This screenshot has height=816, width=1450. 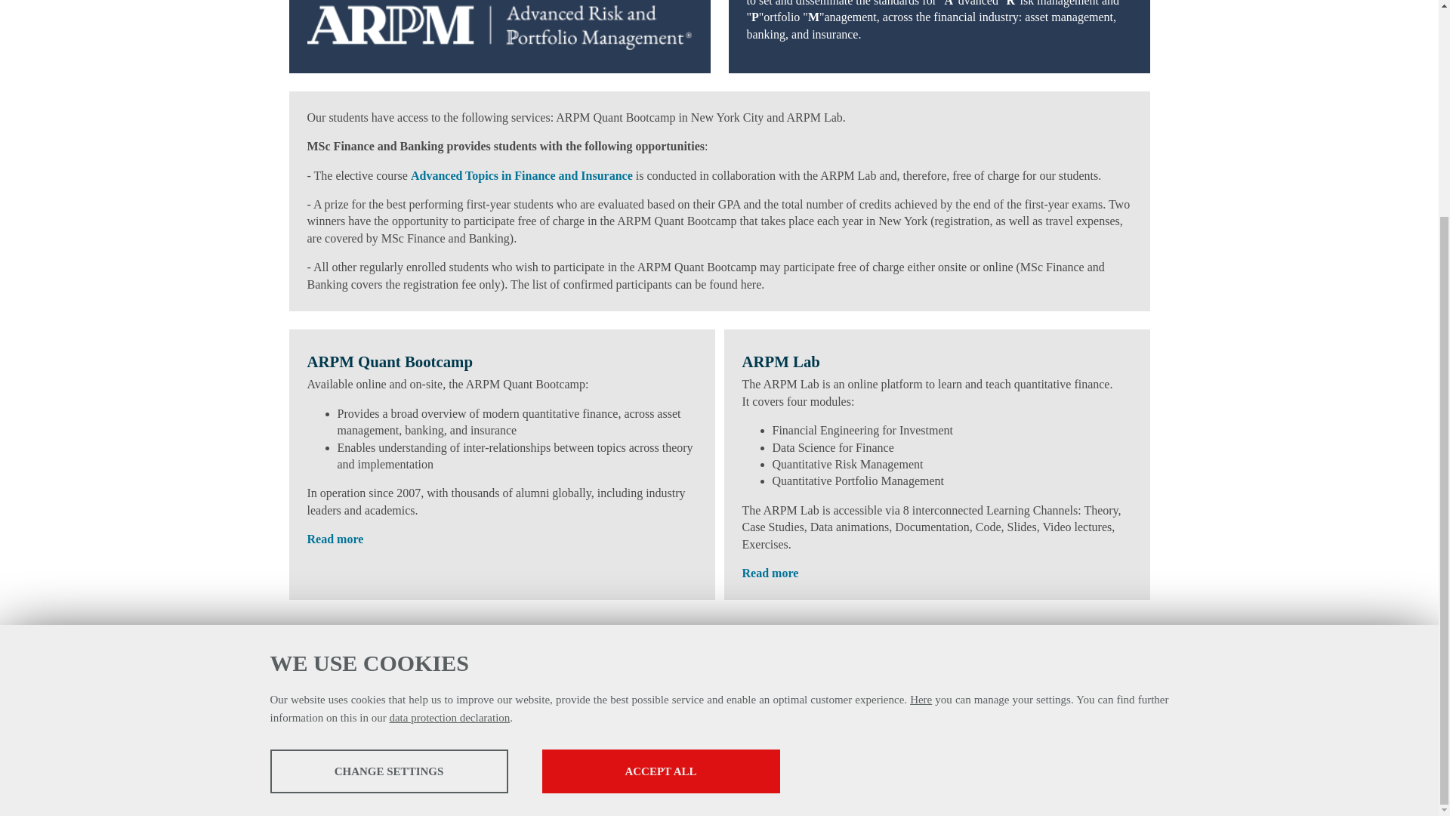 What do you see at coordinates (449, 431) in the screenshot?
I see `data protection declaration` at bounding box center [449, 431].